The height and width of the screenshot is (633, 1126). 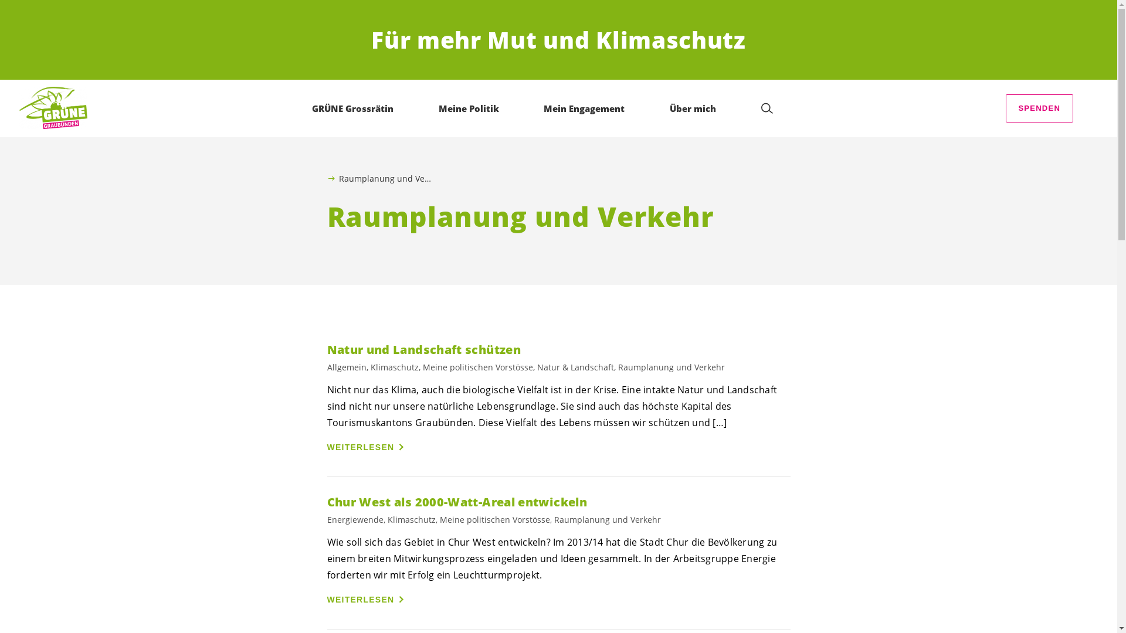 What do you see at coordinates (367, 600) in the screenshot?
I see `WEITERLESEN` at bounding box center [367, 600].